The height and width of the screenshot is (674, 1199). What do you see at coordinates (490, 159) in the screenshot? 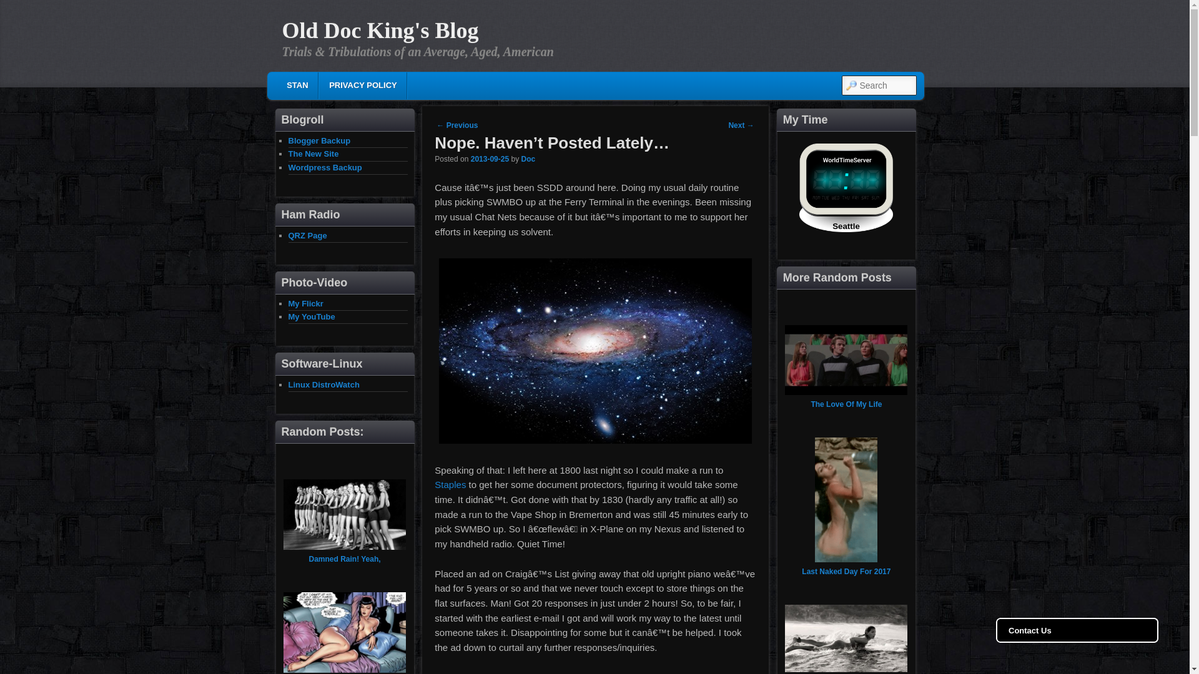
I see `1938` at bounding box center [490, 159].